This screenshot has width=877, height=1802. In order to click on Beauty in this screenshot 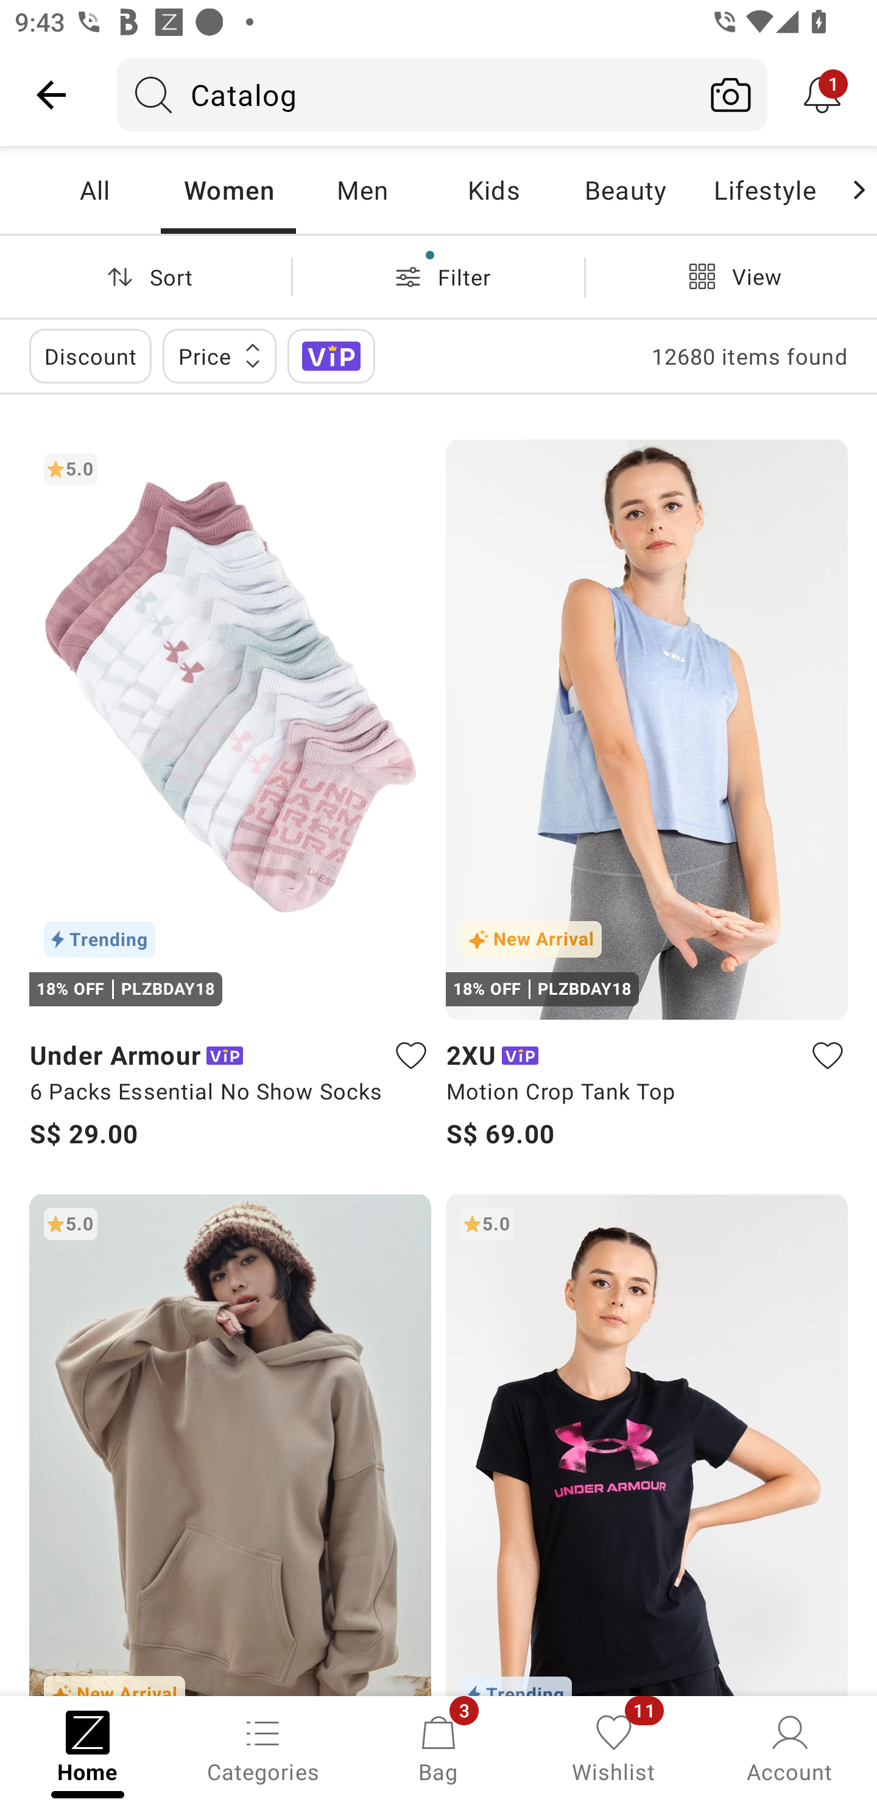, I will do `click(625, 190)`.